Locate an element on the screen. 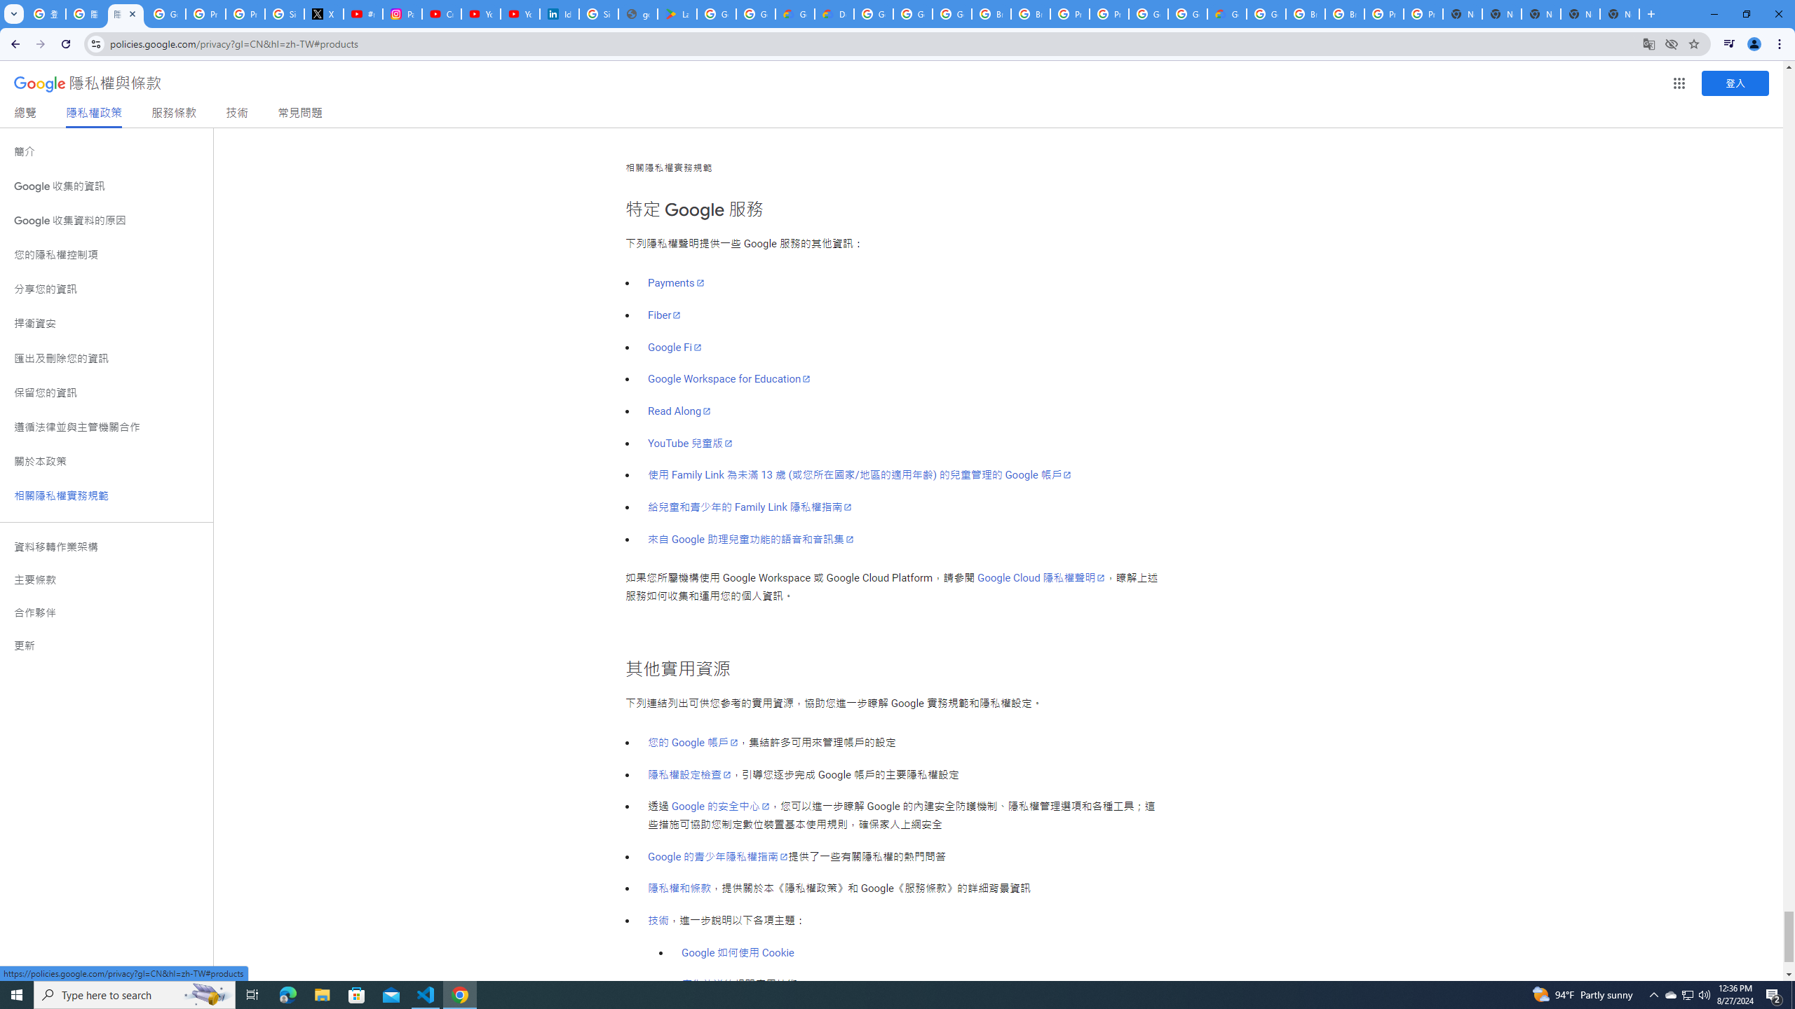 This screenshot has width=1795, height=1009. Google Cloud Estimate Summary is located at coordinates (1226, 14).